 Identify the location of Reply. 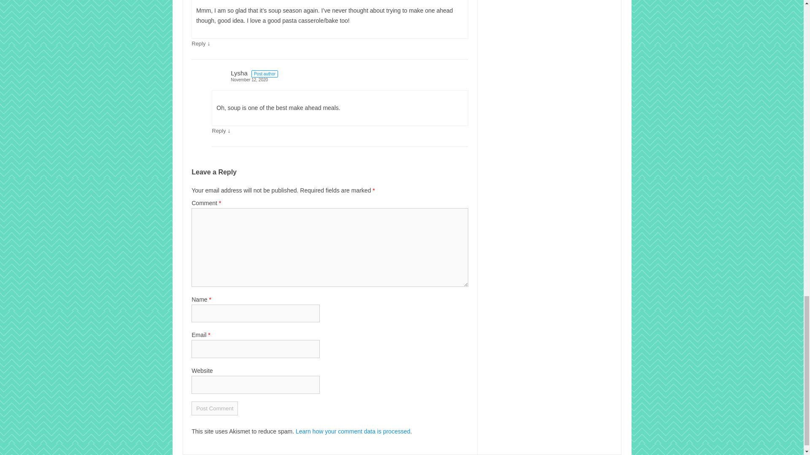
(198, 44).